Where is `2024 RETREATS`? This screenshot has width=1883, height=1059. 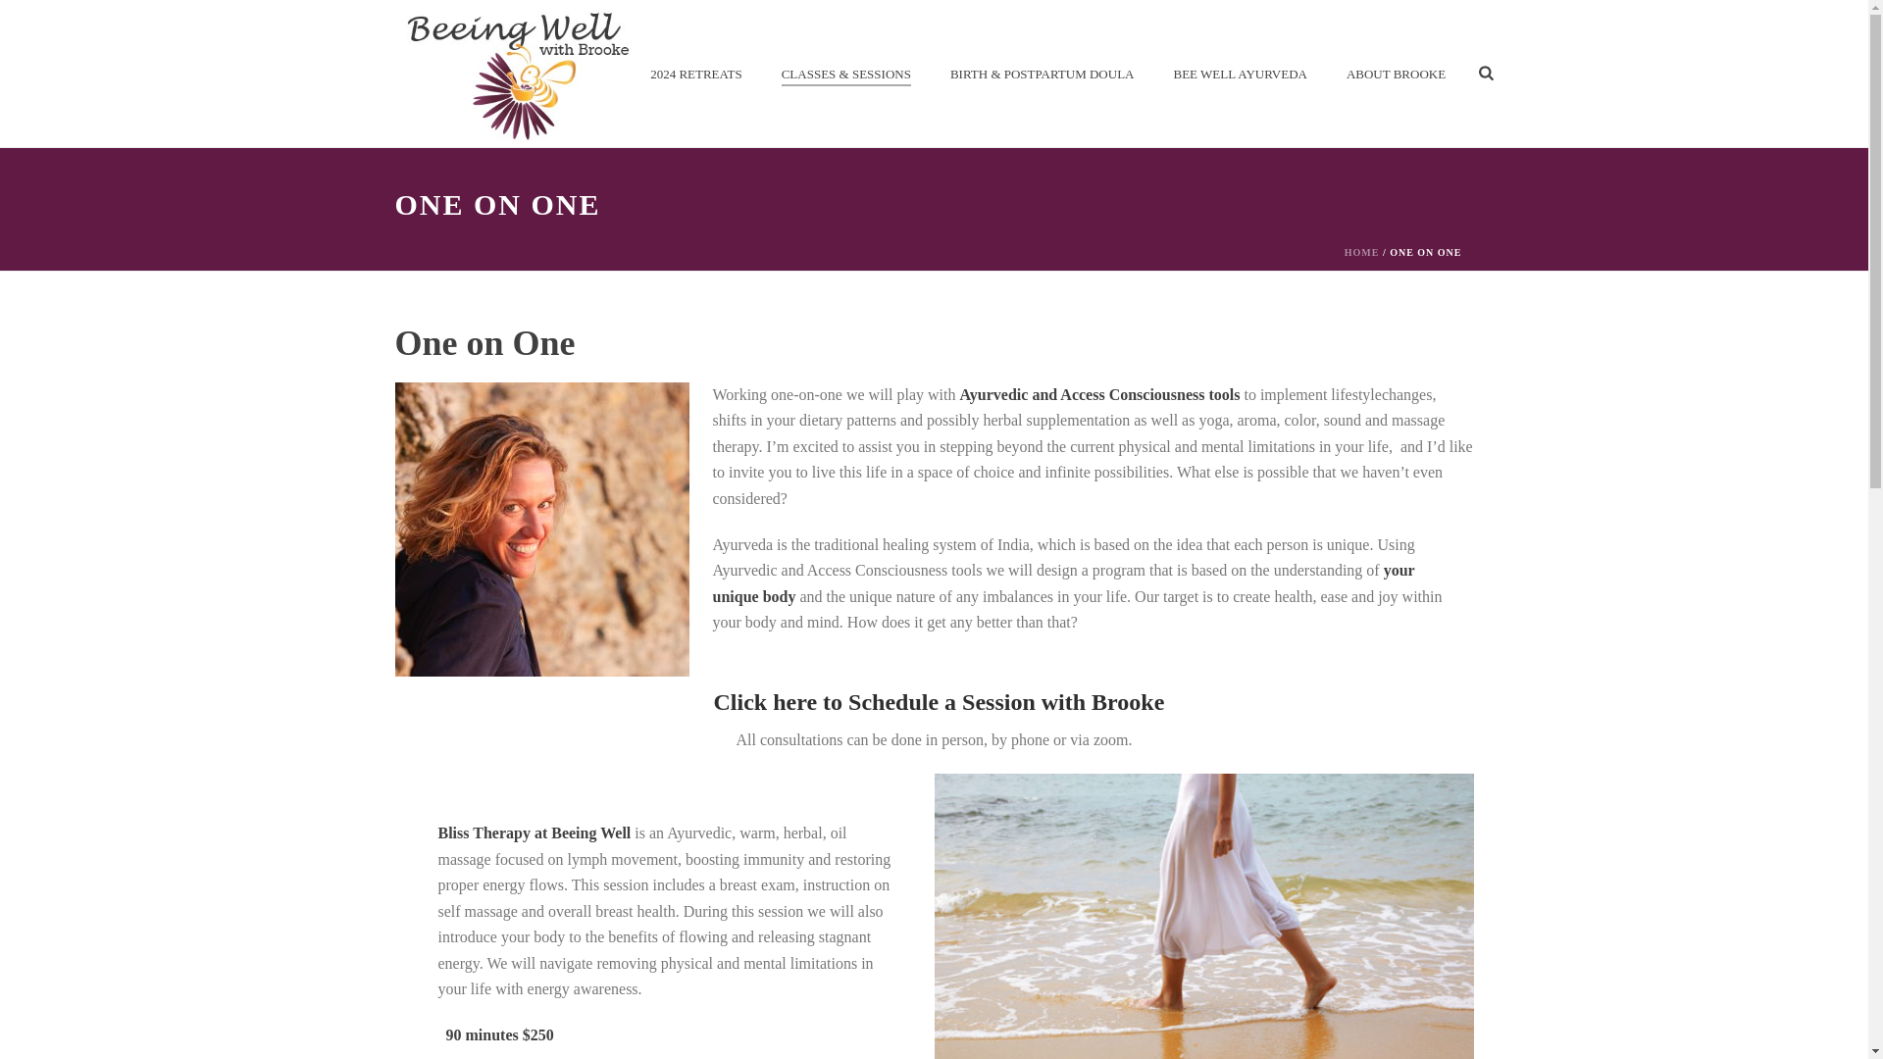 2024 RETREATS is located at coordinates (696, 74).